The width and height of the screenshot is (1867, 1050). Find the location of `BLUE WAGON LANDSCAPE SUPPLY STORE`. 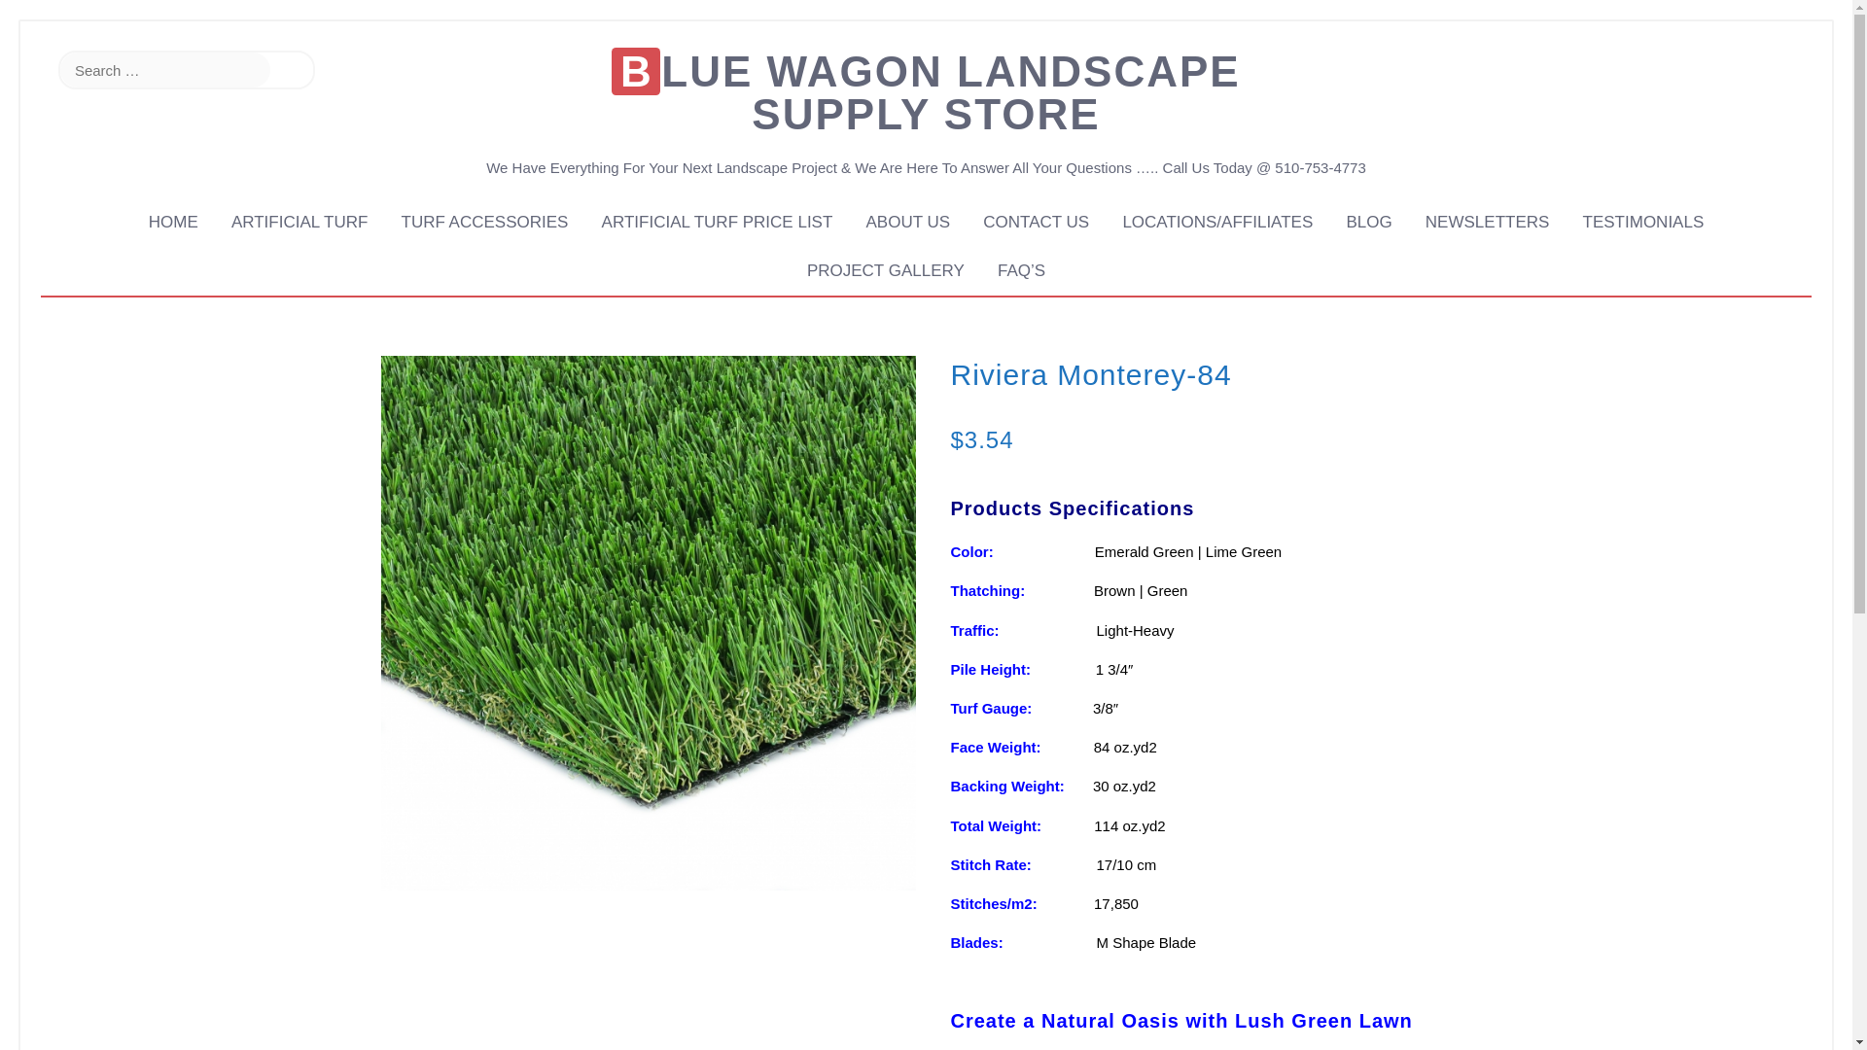

BLUE WAGON LANDSCAPE SUPPLY STORE is located at coordinates (926, 91).